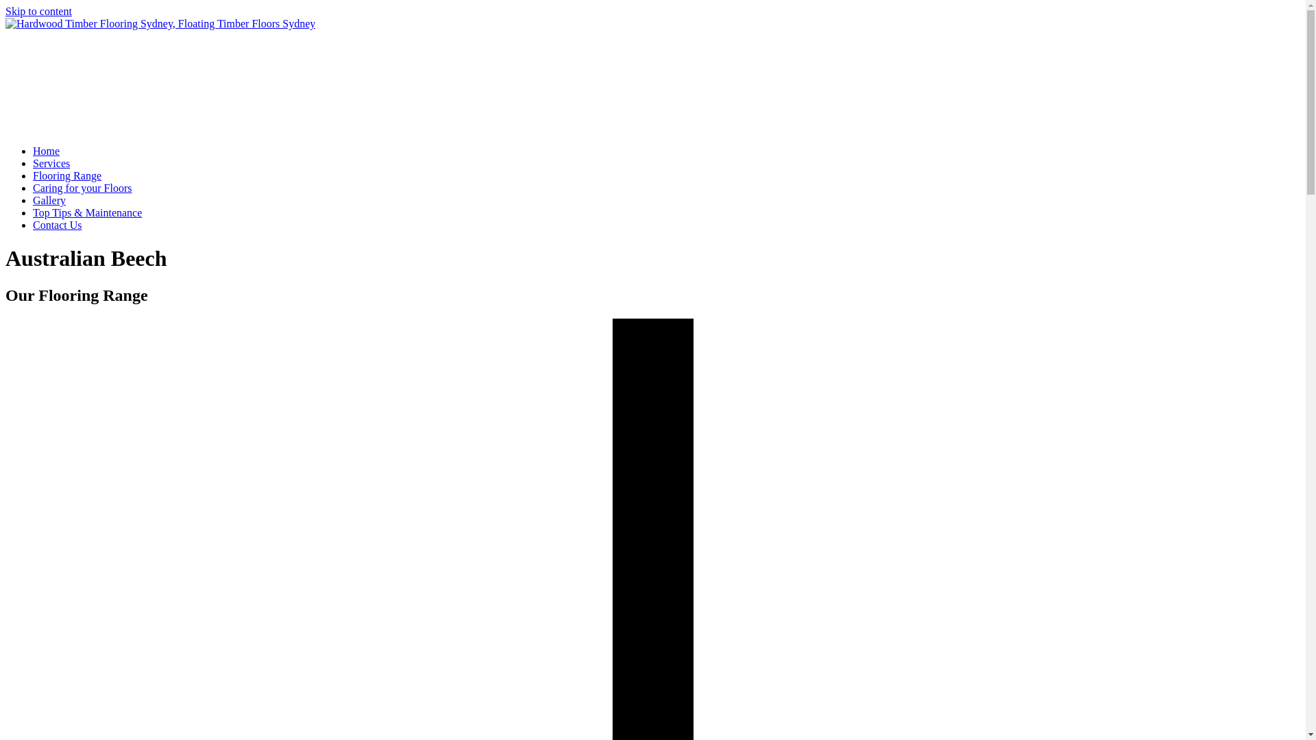 The height and width of the screenshot is (740, 1316). I want to click on Home, so click(47, 151).